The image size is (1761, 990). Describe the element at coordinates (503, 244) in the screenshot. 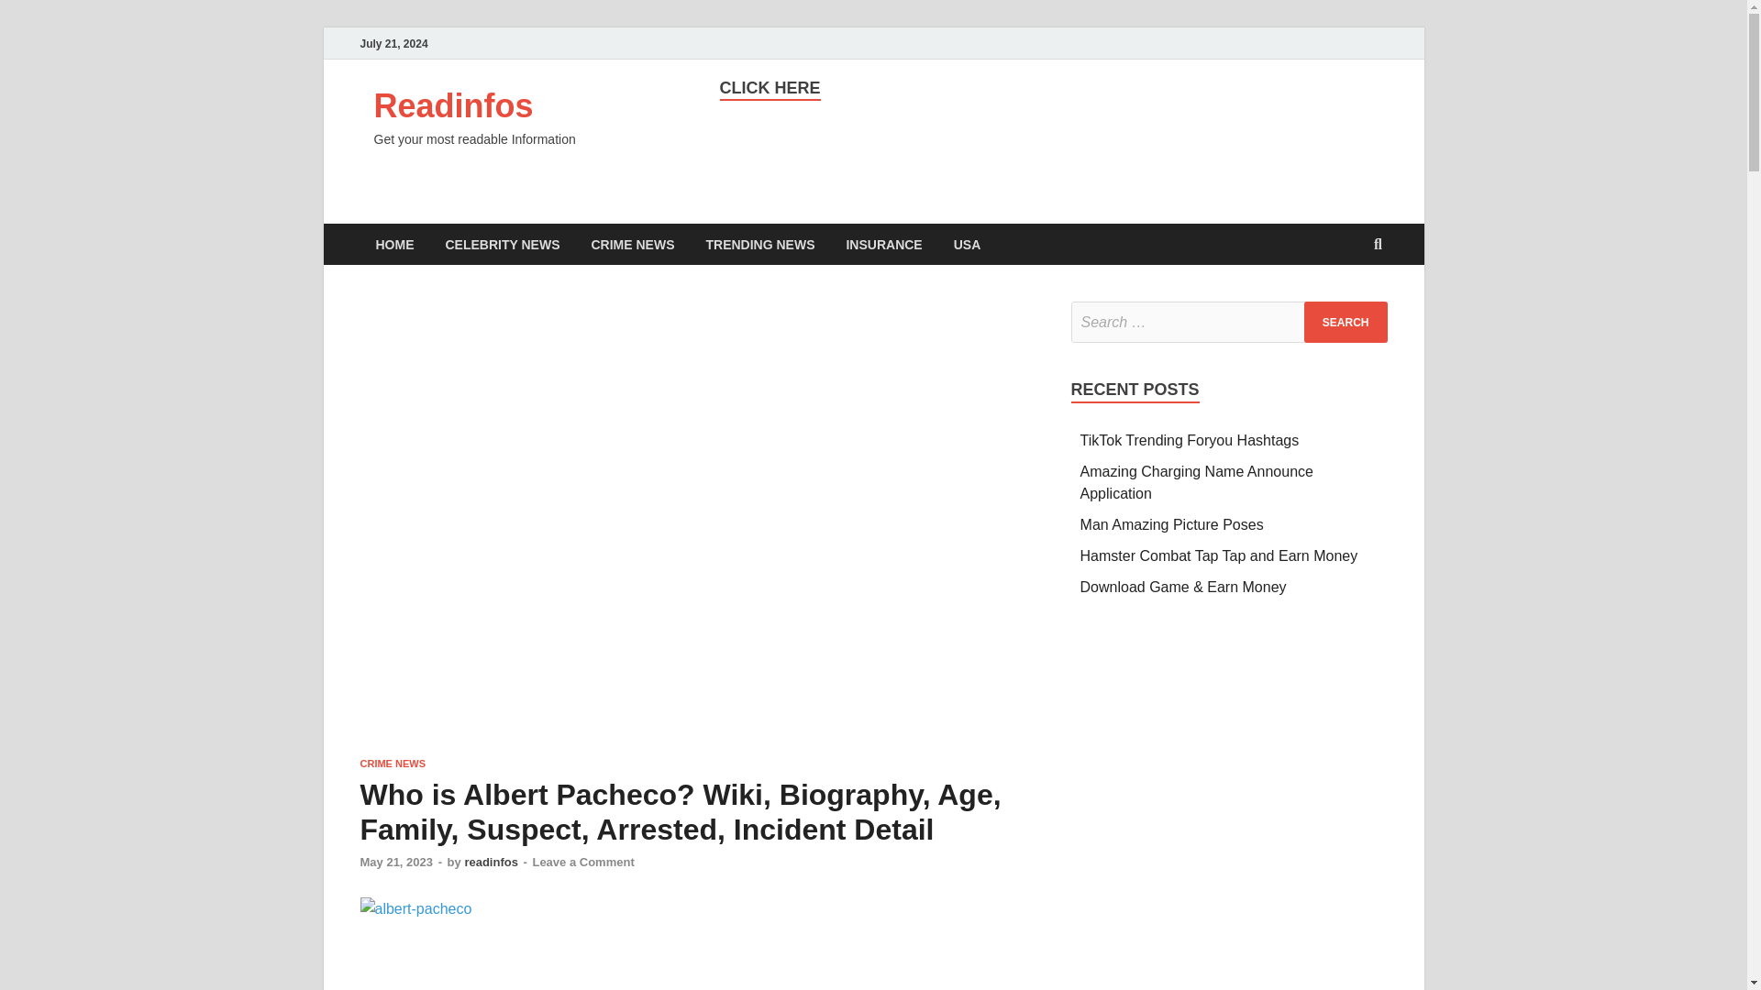

I see `CELEBRITY NEWS` at that location.